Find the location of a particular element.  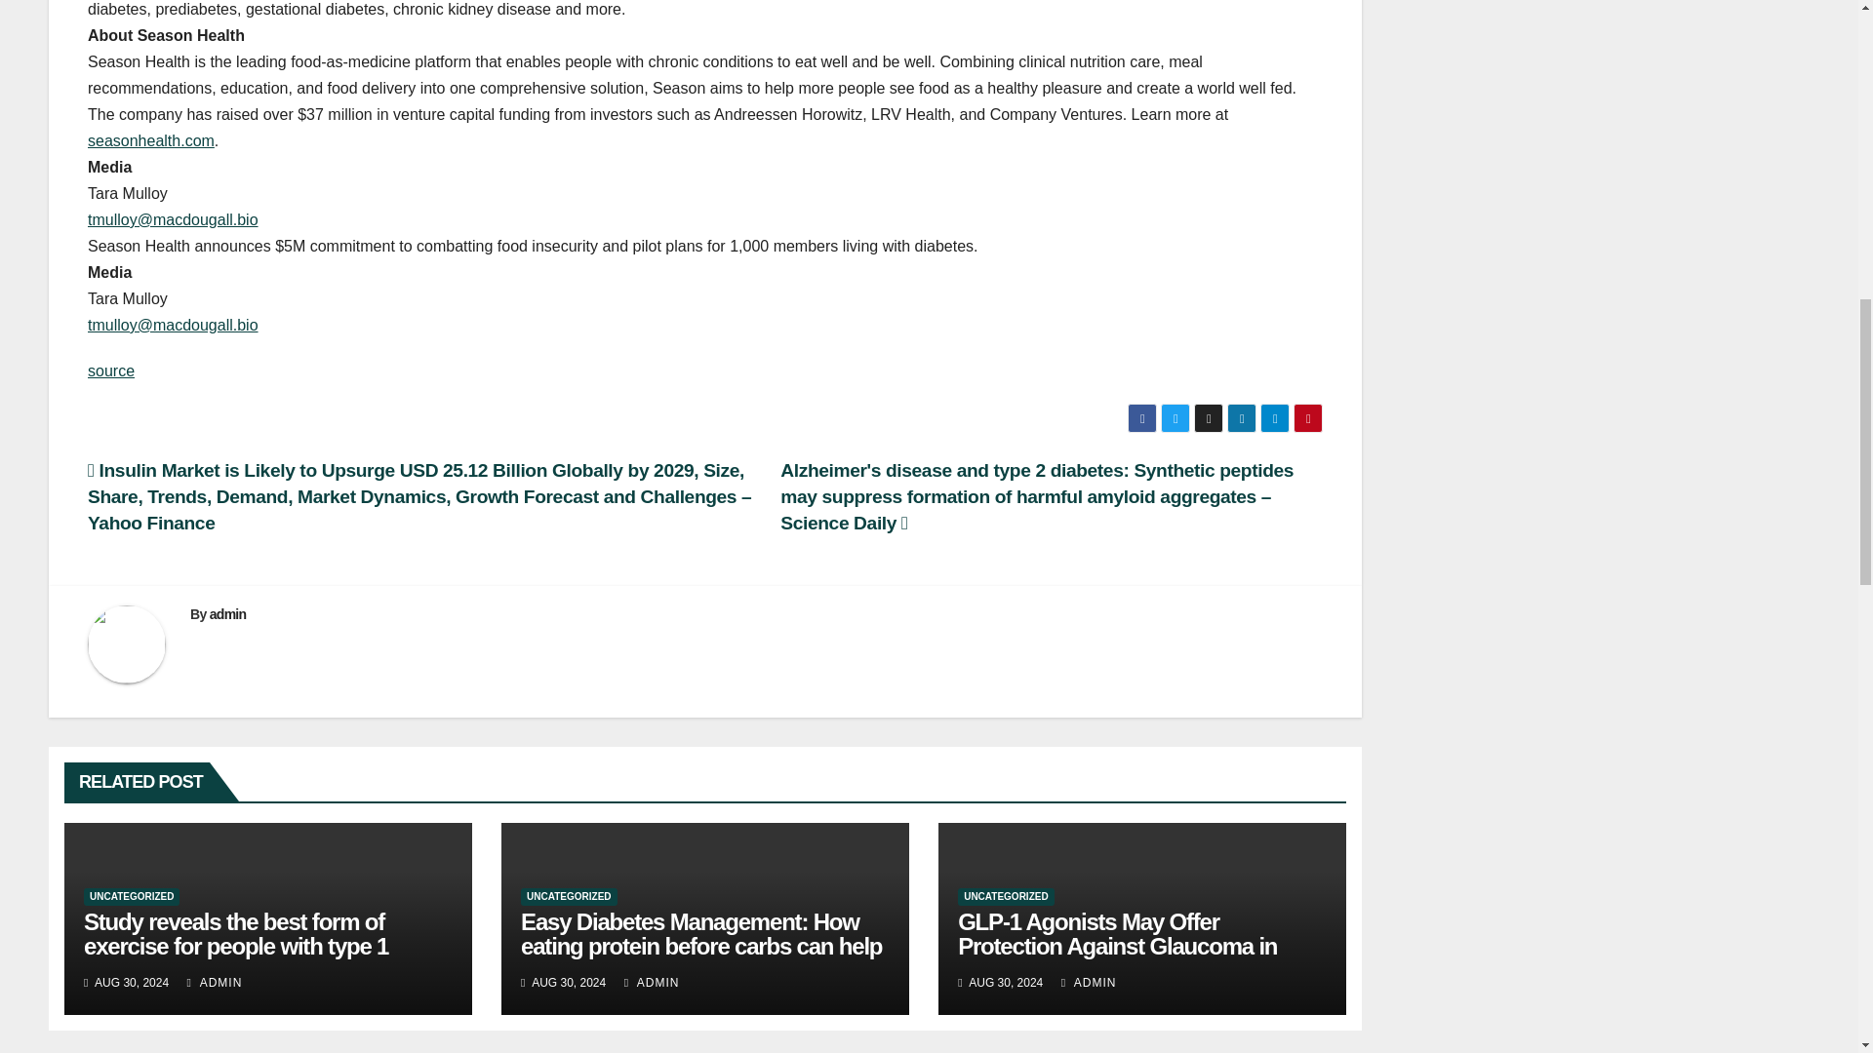

ADMIN is located at coordinates (652, 983).